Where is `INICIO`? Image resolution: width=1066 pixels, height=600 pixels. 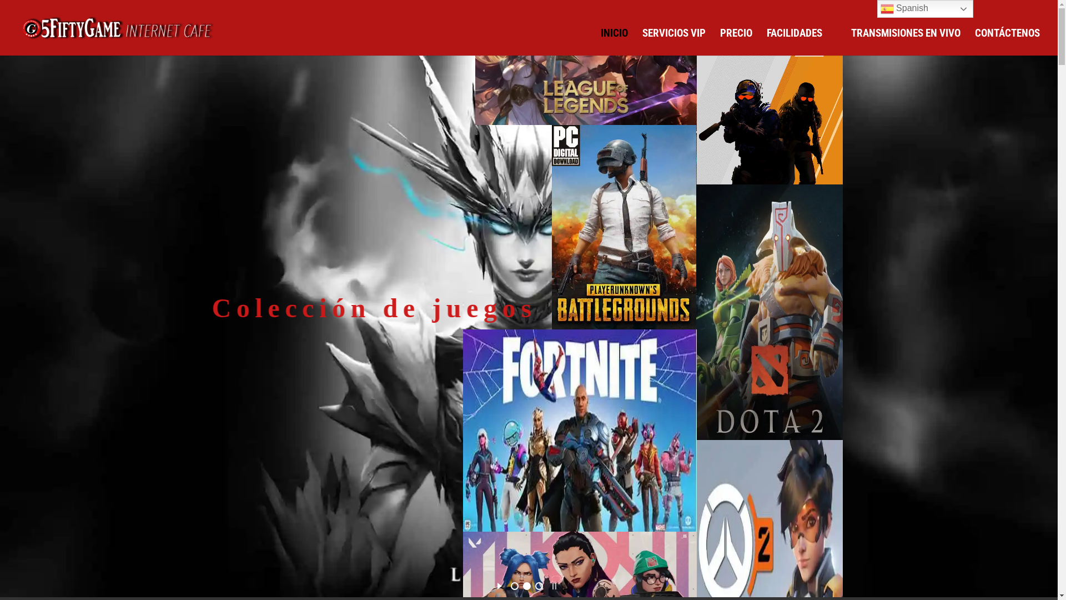 INICIO is located at coordinates (614, 42).